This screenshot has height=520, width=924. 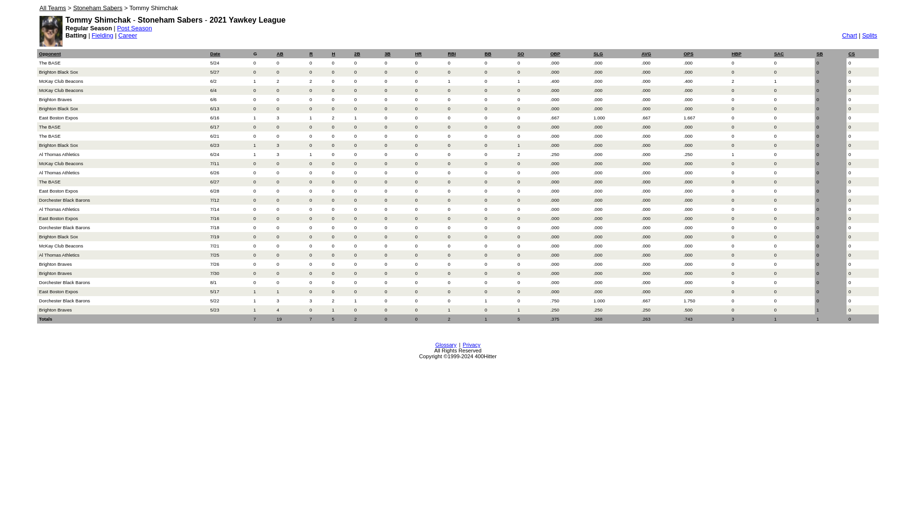 What do you see at coordinates (98, 8) in the screenshot?
I see `Stoneham Sabers` at bounding box center [98, 8].